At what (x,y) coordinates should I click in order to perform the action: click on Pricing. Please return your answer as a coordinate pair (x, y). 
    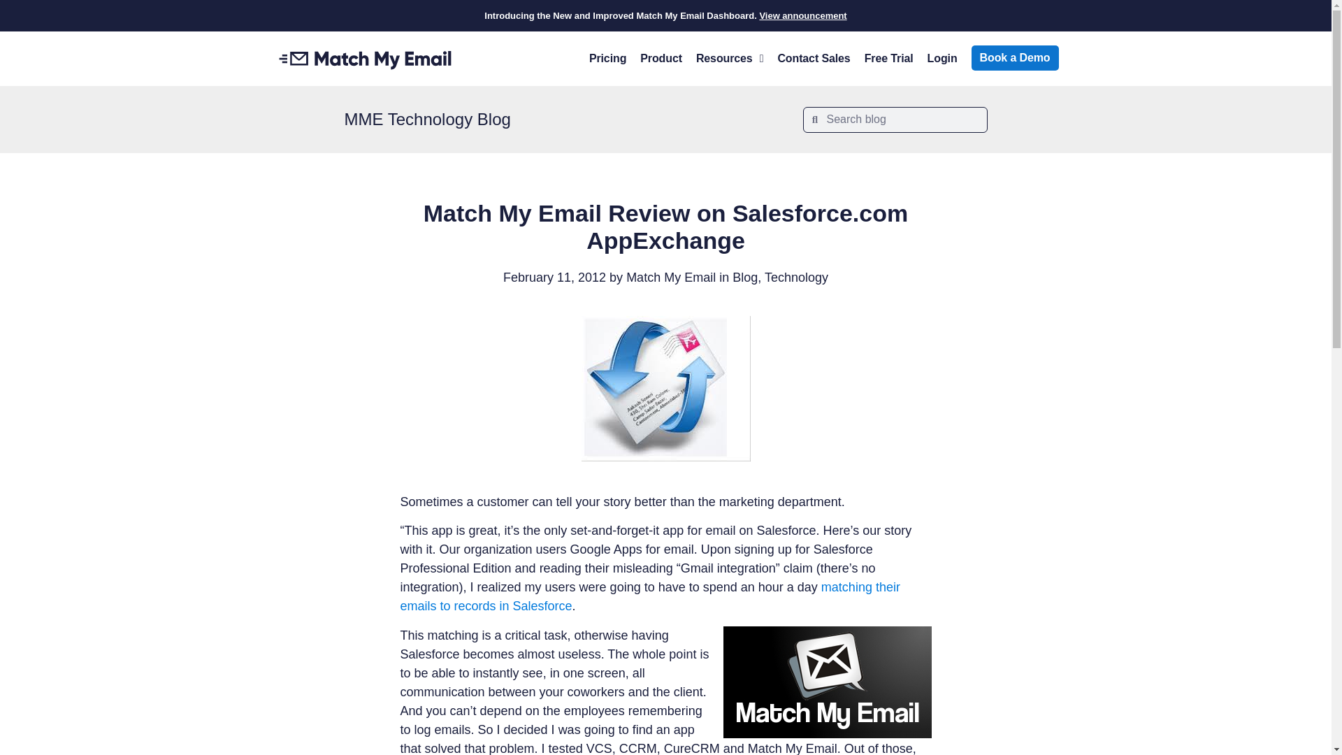
    Looking at the image, I should click on (608, 58).